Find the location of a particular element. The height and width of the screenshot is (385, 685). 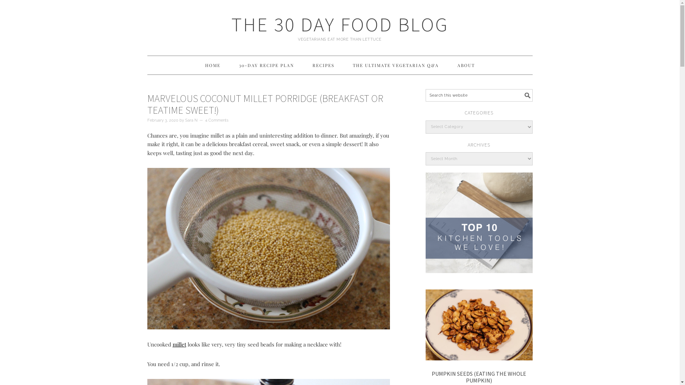

Pumpkin Seeds (Eating the Whole Pumpkin) is located at coordinates (479, 326).